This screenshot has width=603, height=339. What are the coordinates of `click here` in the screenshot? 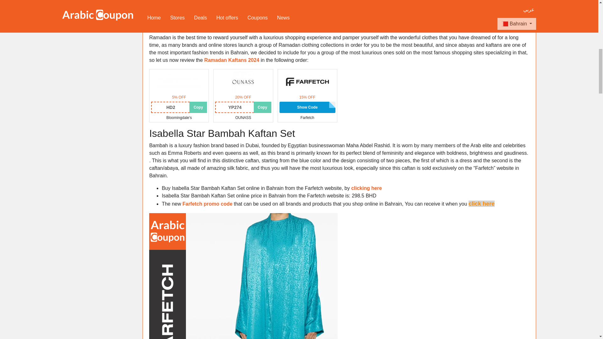 It's located at (481, 203).